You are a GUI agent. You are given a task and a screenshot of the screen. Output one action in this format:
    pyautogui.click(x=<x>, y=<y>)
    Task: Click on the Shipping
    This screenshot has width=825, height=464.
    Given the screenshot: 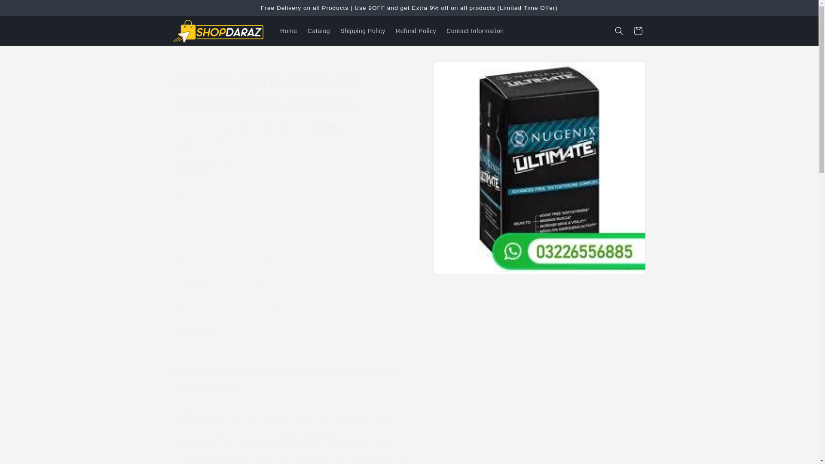 What is the action you would take?
    pyautogui.click(x=183, y=141)
    